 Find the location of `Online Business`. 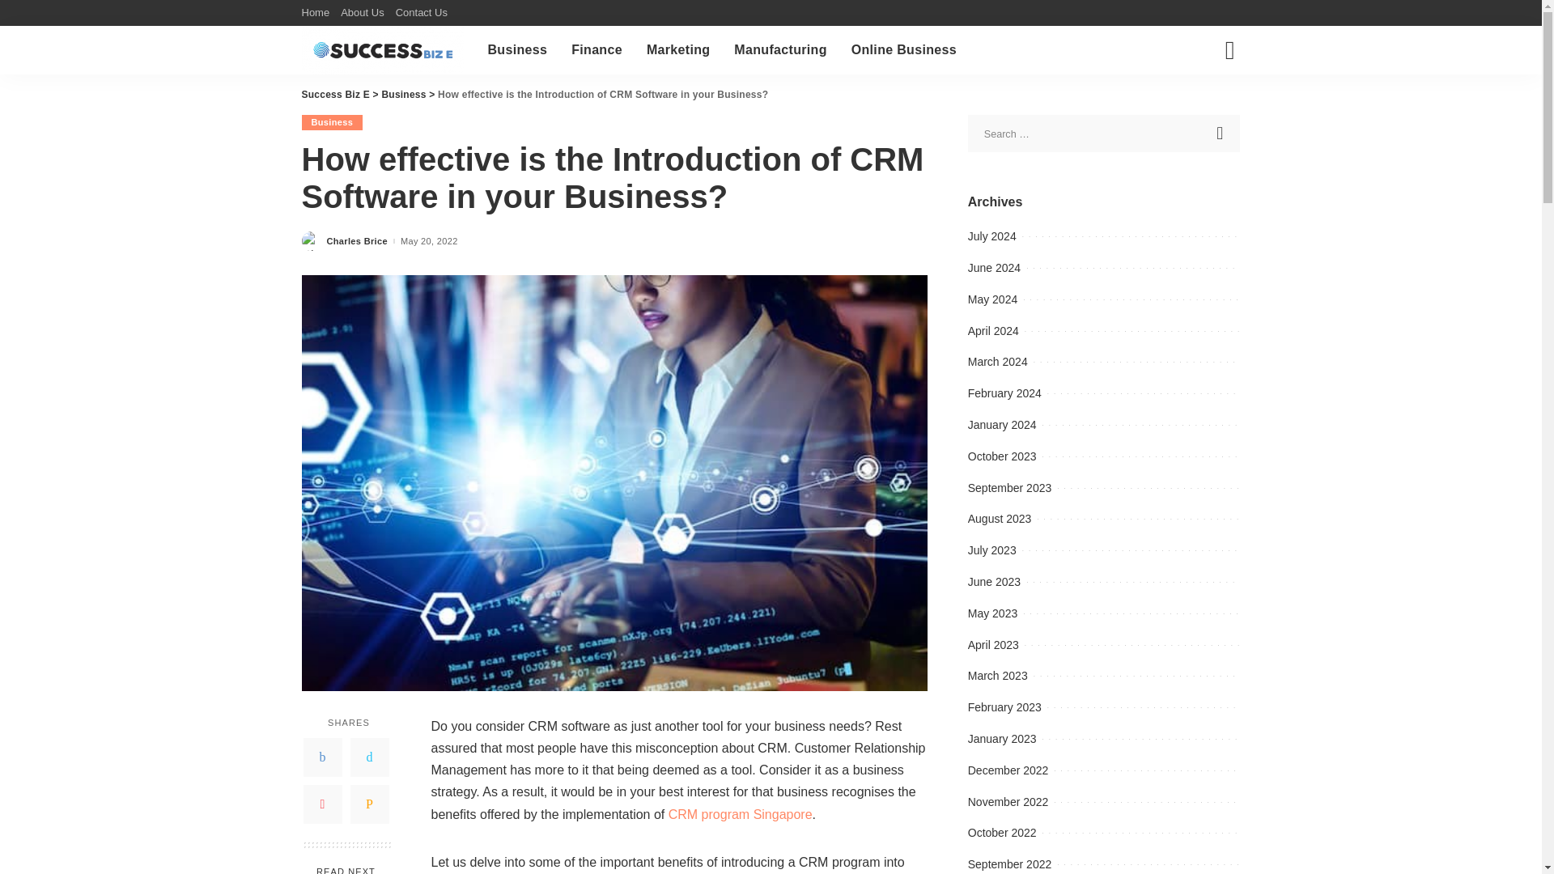

Online Business is located at coordinates (903, 50).